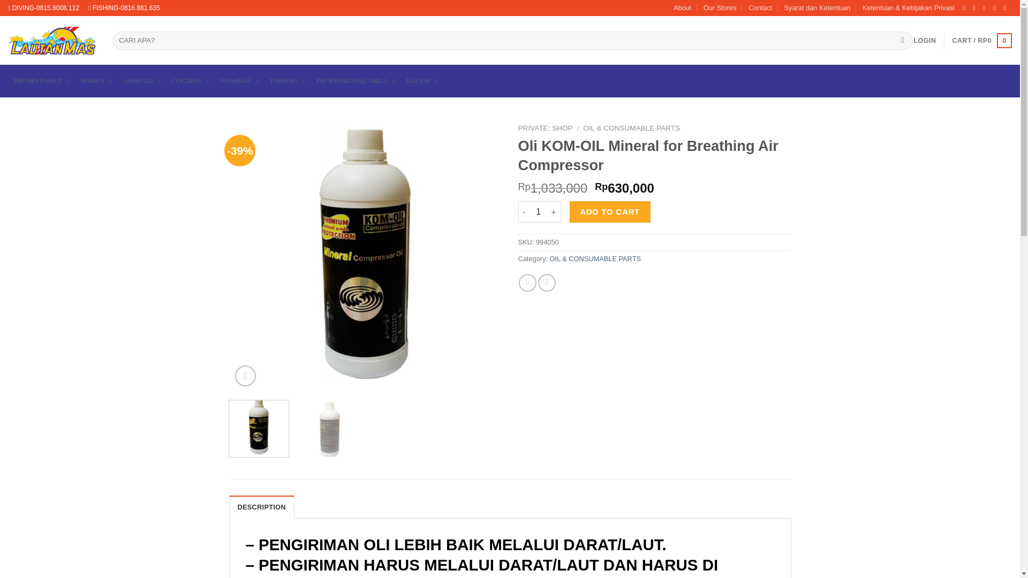  What do you see at coordinates (981, 40) in the screenshot?
I see `Cart` at bounding box center [981, 40].